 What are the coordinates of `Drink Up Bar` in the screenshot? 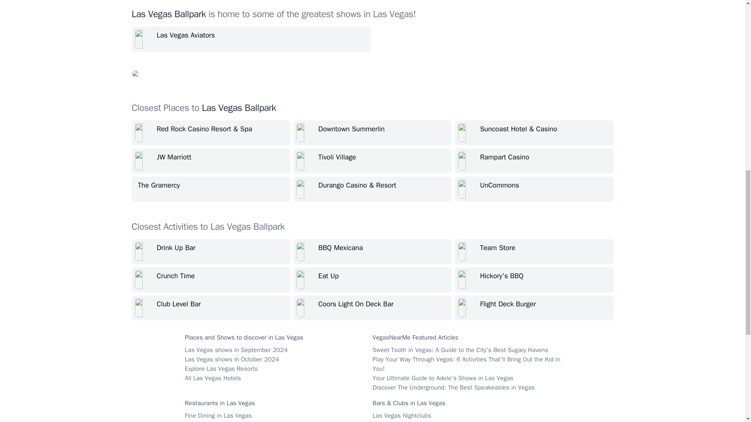 It's located at (210, 252).